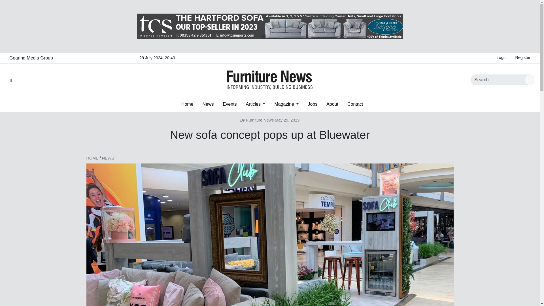 The width and height of the screenshot is (544, 306). Describe the element at coordinates (312, 104) in the screenshot. I see `Jobs` at that location.